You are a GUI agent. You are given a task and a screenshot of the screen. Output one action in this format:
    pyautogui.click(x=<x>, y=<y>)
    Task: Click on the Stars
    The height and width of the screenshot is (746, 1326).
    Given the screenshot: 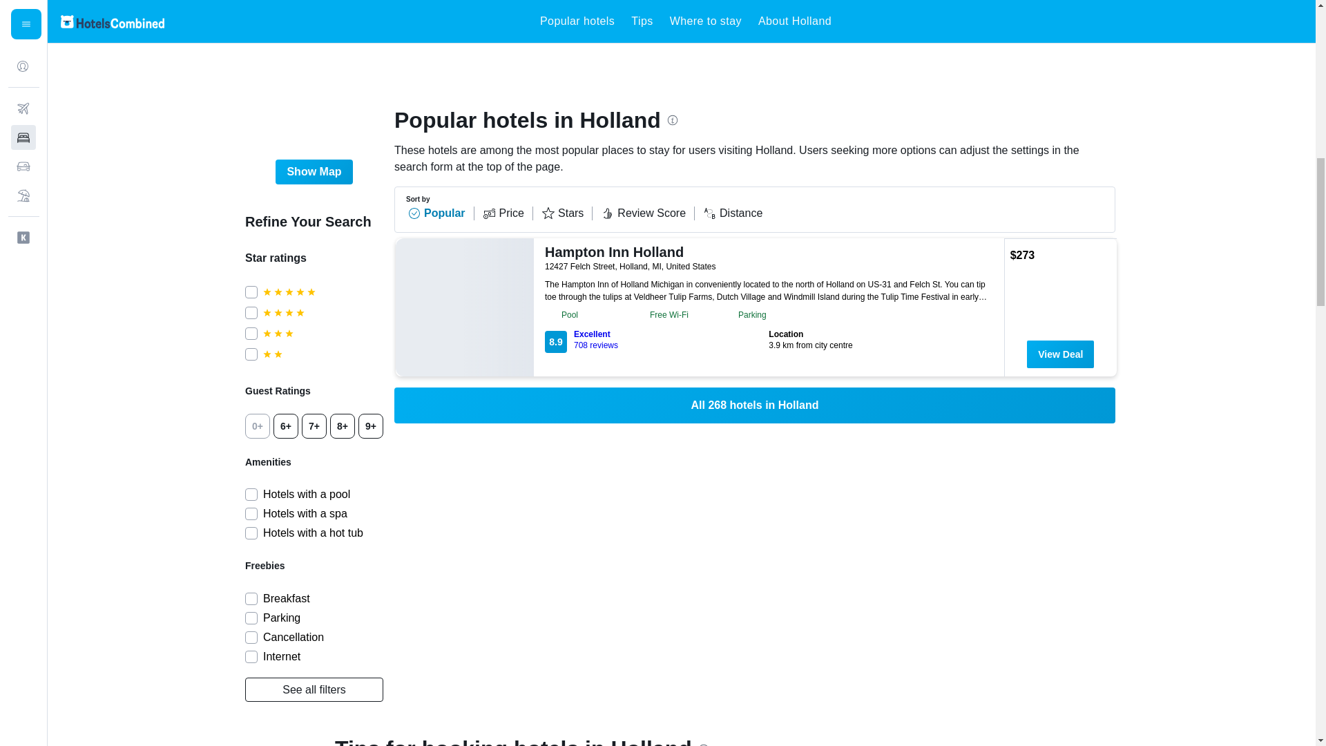 What is the action you would take?
    pyautogui.click(x=566, y=213)
    